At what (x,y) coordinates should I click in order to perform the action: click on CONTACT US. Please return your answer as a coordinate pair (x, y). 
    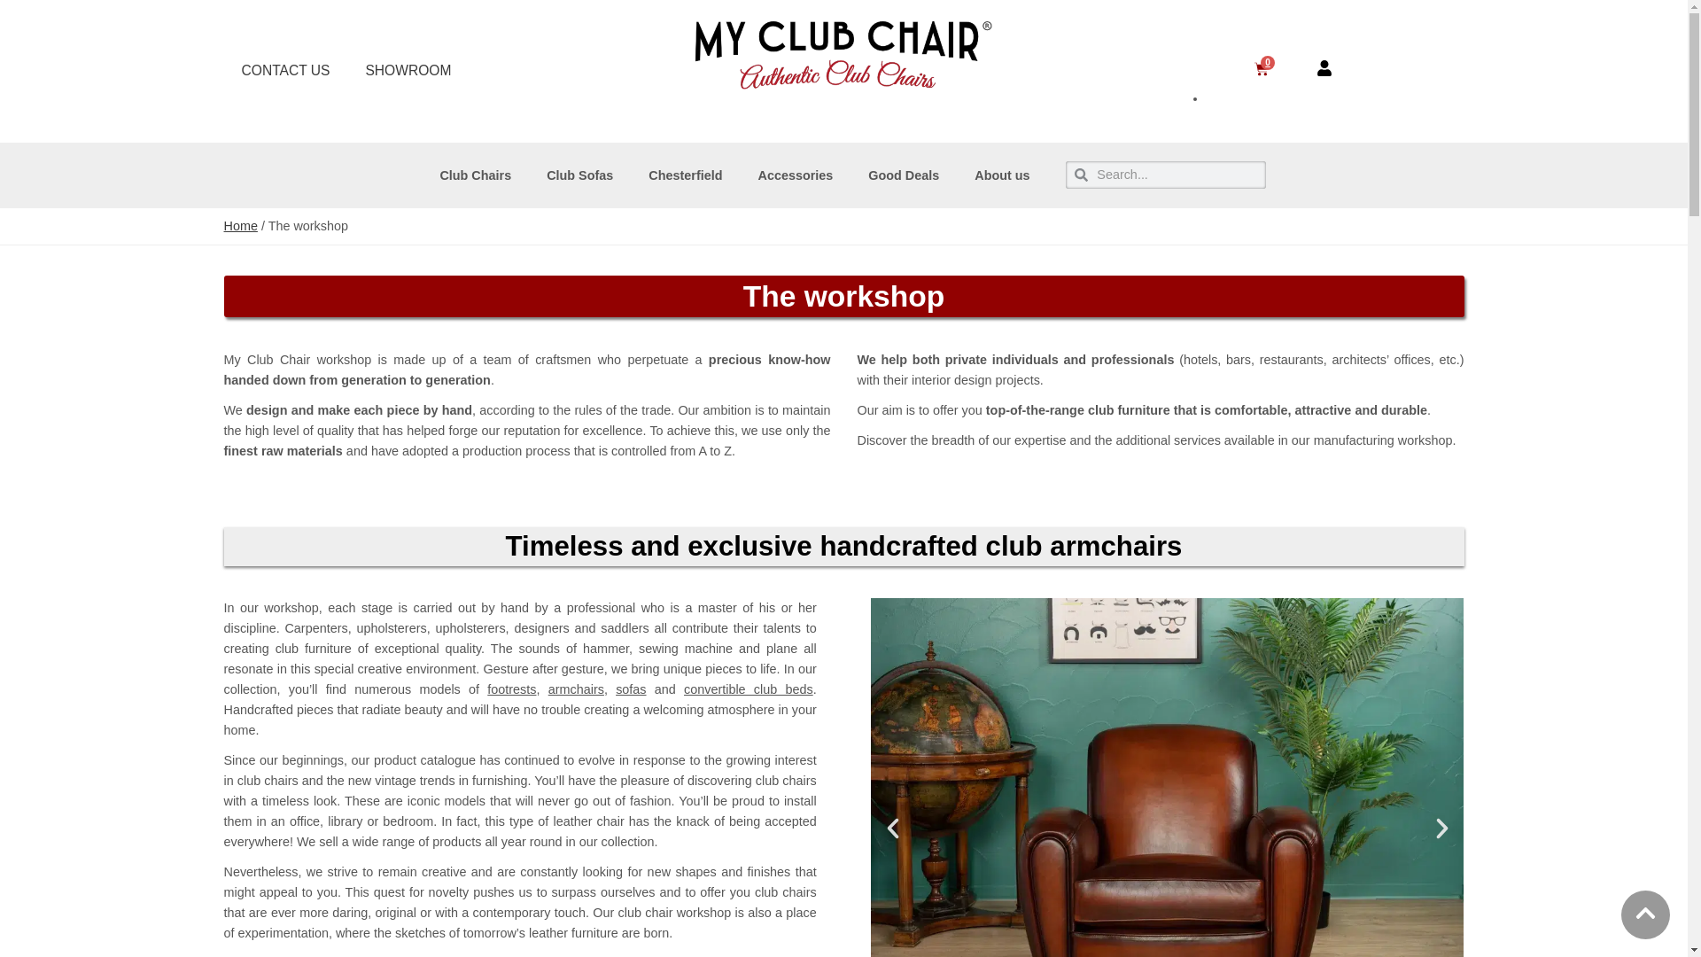
    Looking at the image, I should click on (284, 71).